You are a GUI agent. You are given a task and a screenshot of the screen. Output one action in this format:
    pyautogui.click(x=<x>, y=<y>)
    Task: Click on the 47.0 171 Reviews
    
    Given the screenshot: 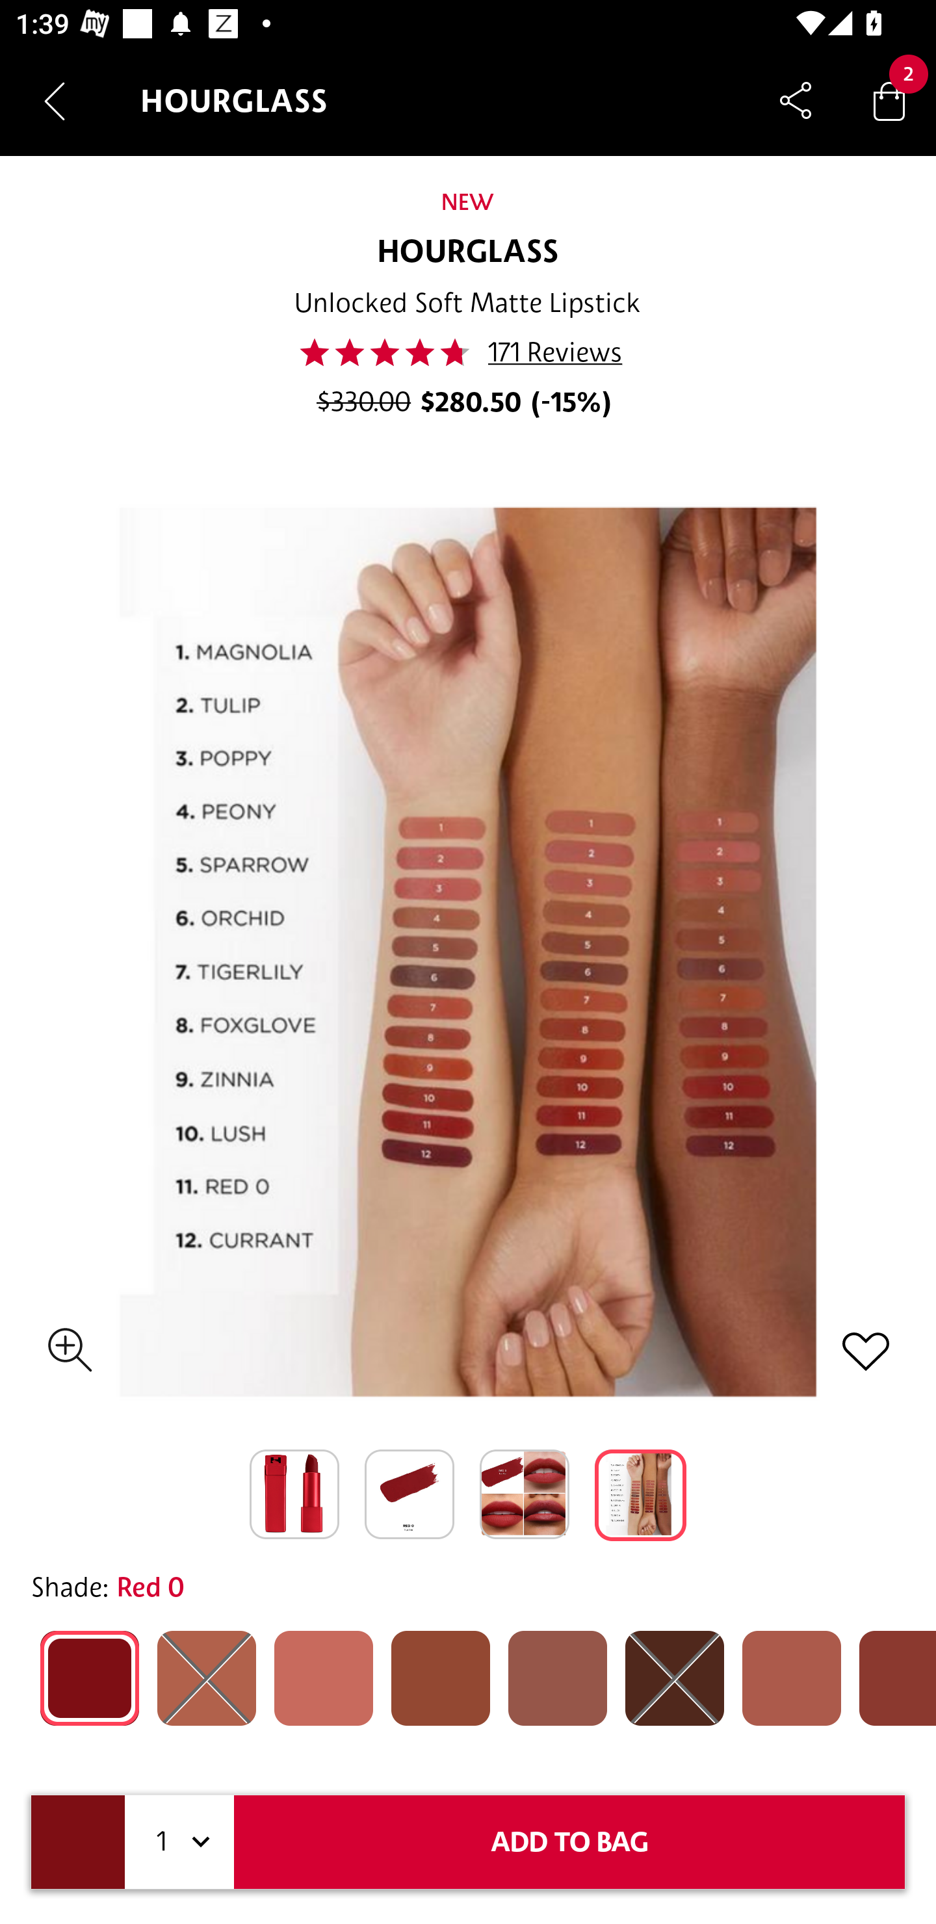 What is the action you would take?
    pyautogui.click(x=467, y=352)
    